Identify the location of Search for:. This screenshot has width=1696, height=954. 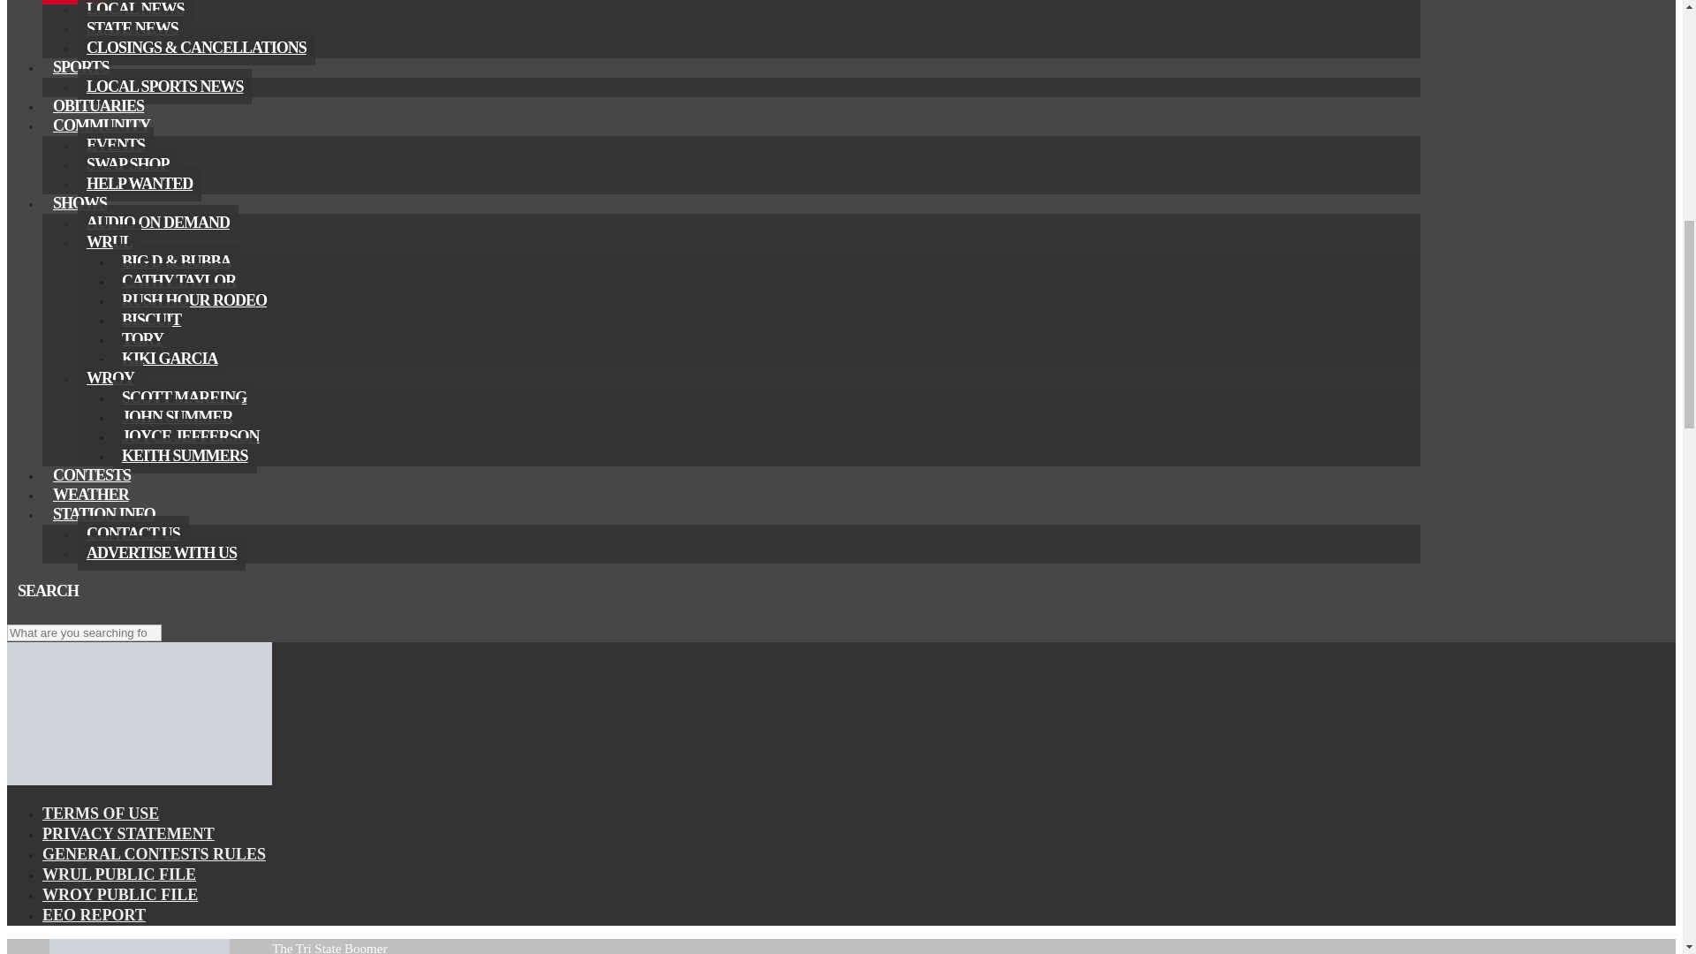
(83, 632).